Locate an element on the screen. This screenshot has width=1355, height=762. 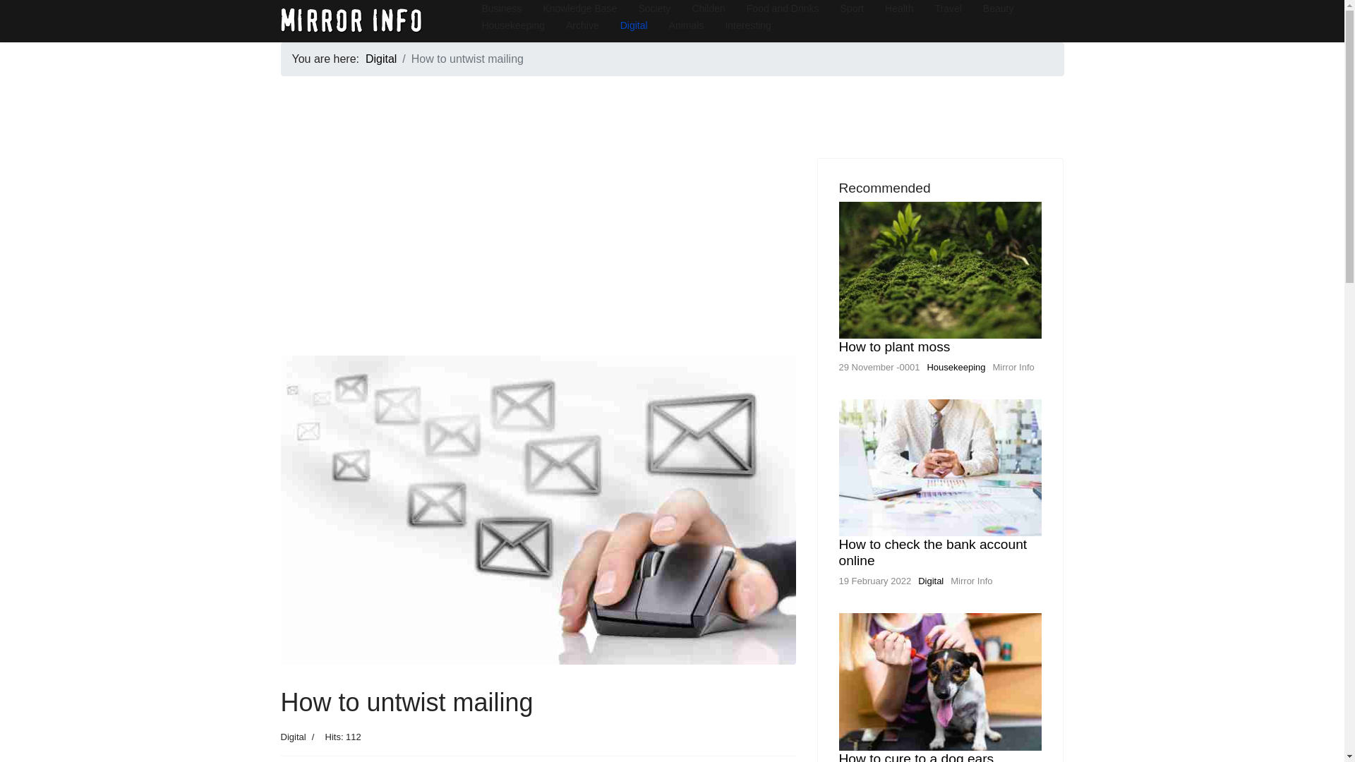
How to plant moss is located at coordinates (893, 346).